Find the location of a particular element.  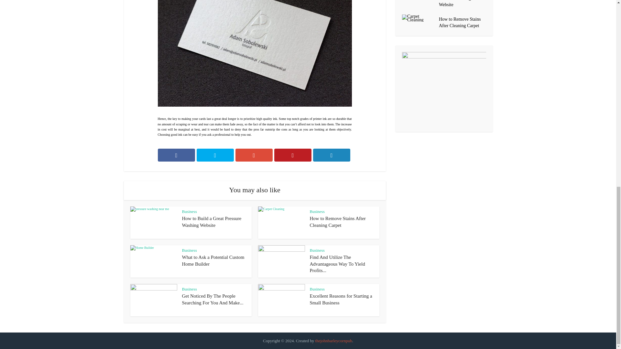

Business is located at coordinates (189, 211).